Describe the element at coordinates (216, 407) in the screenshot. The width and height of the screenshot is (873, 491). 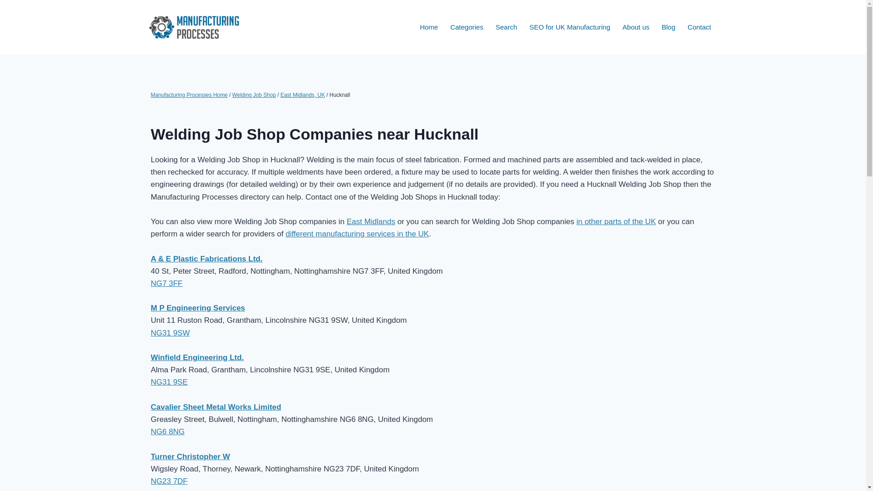
I see `Cavalier Sheet Metal Works Limited` at that location.